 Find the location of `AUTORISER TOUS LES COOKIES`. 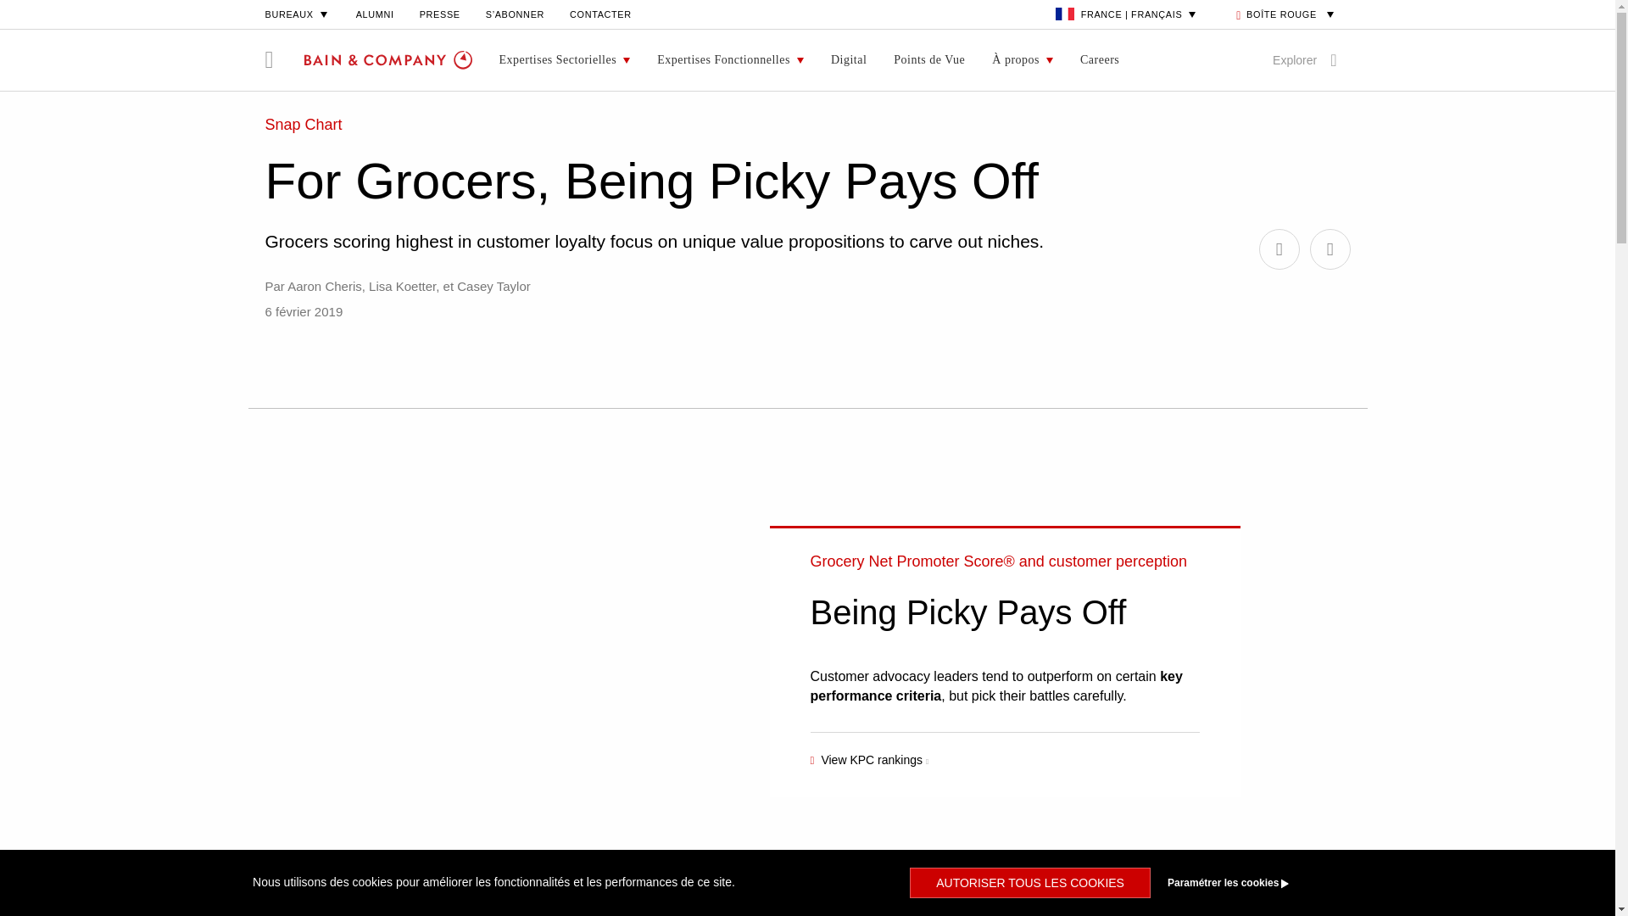

AUTORISER TOUS LES COOKIES is located at coordinates (1030, 882).